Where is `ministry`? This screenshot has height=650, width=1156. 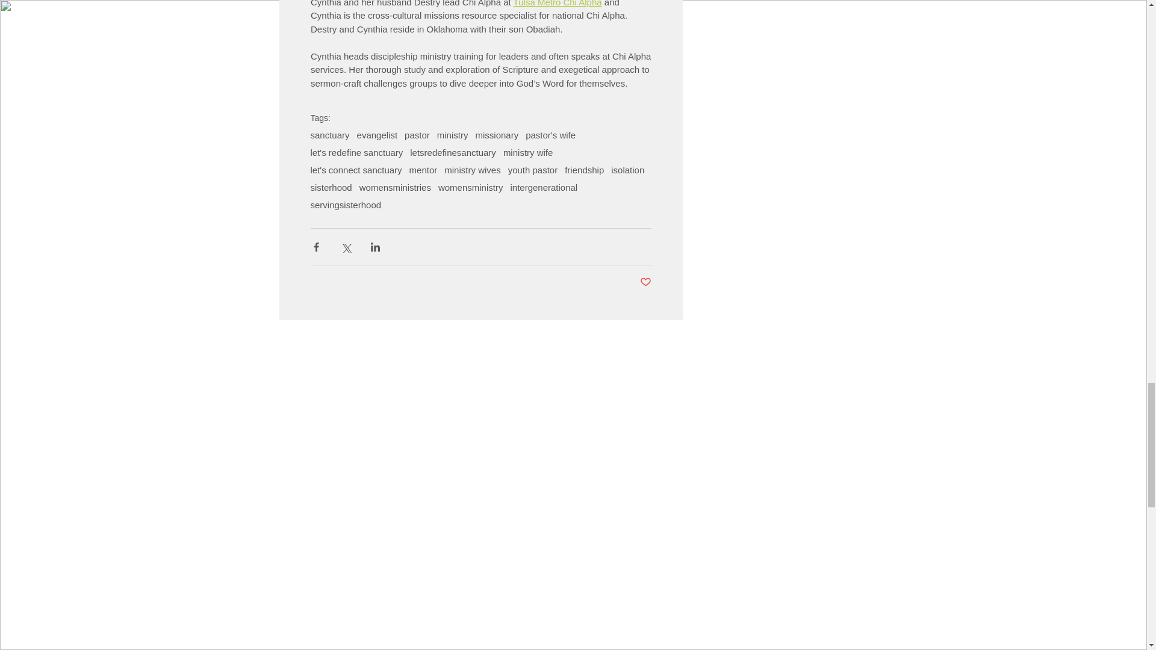 ministry is located at coordinates (452, 135).